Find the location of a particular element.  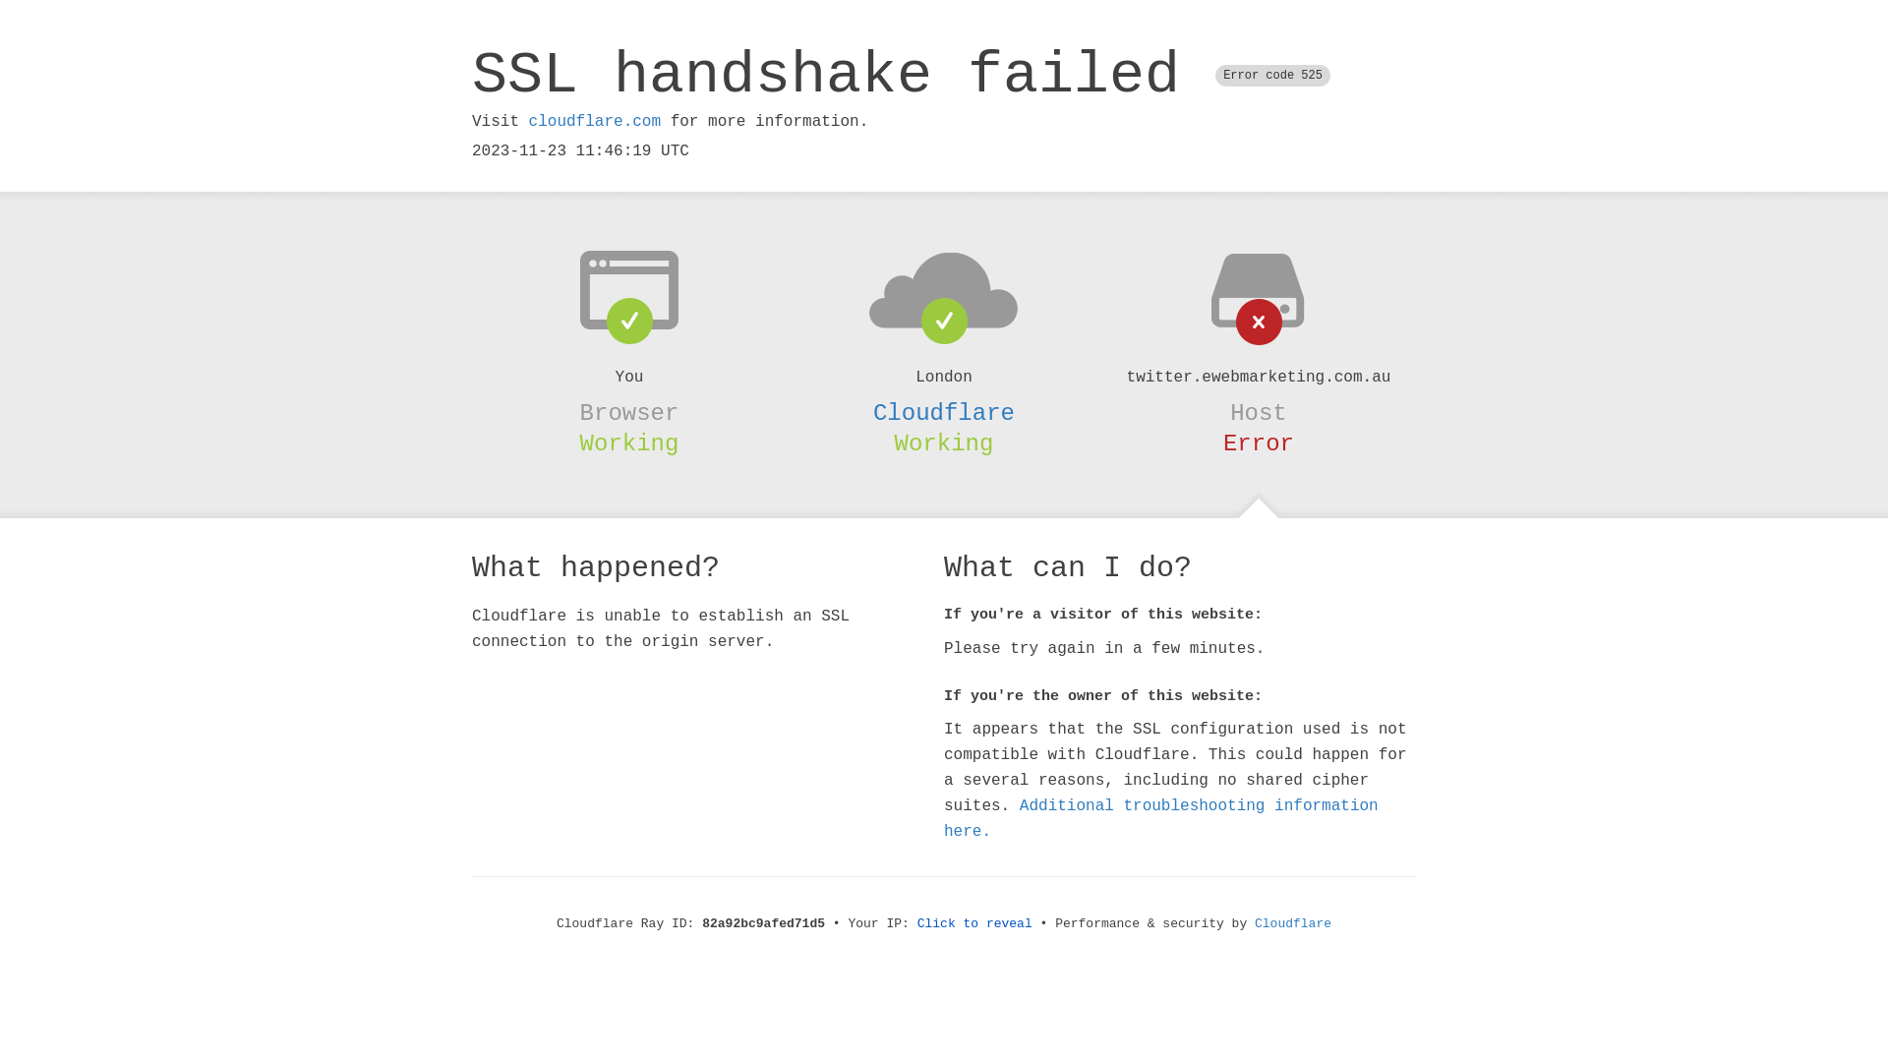

Cloudflare is located at coordinates (1293, 924).